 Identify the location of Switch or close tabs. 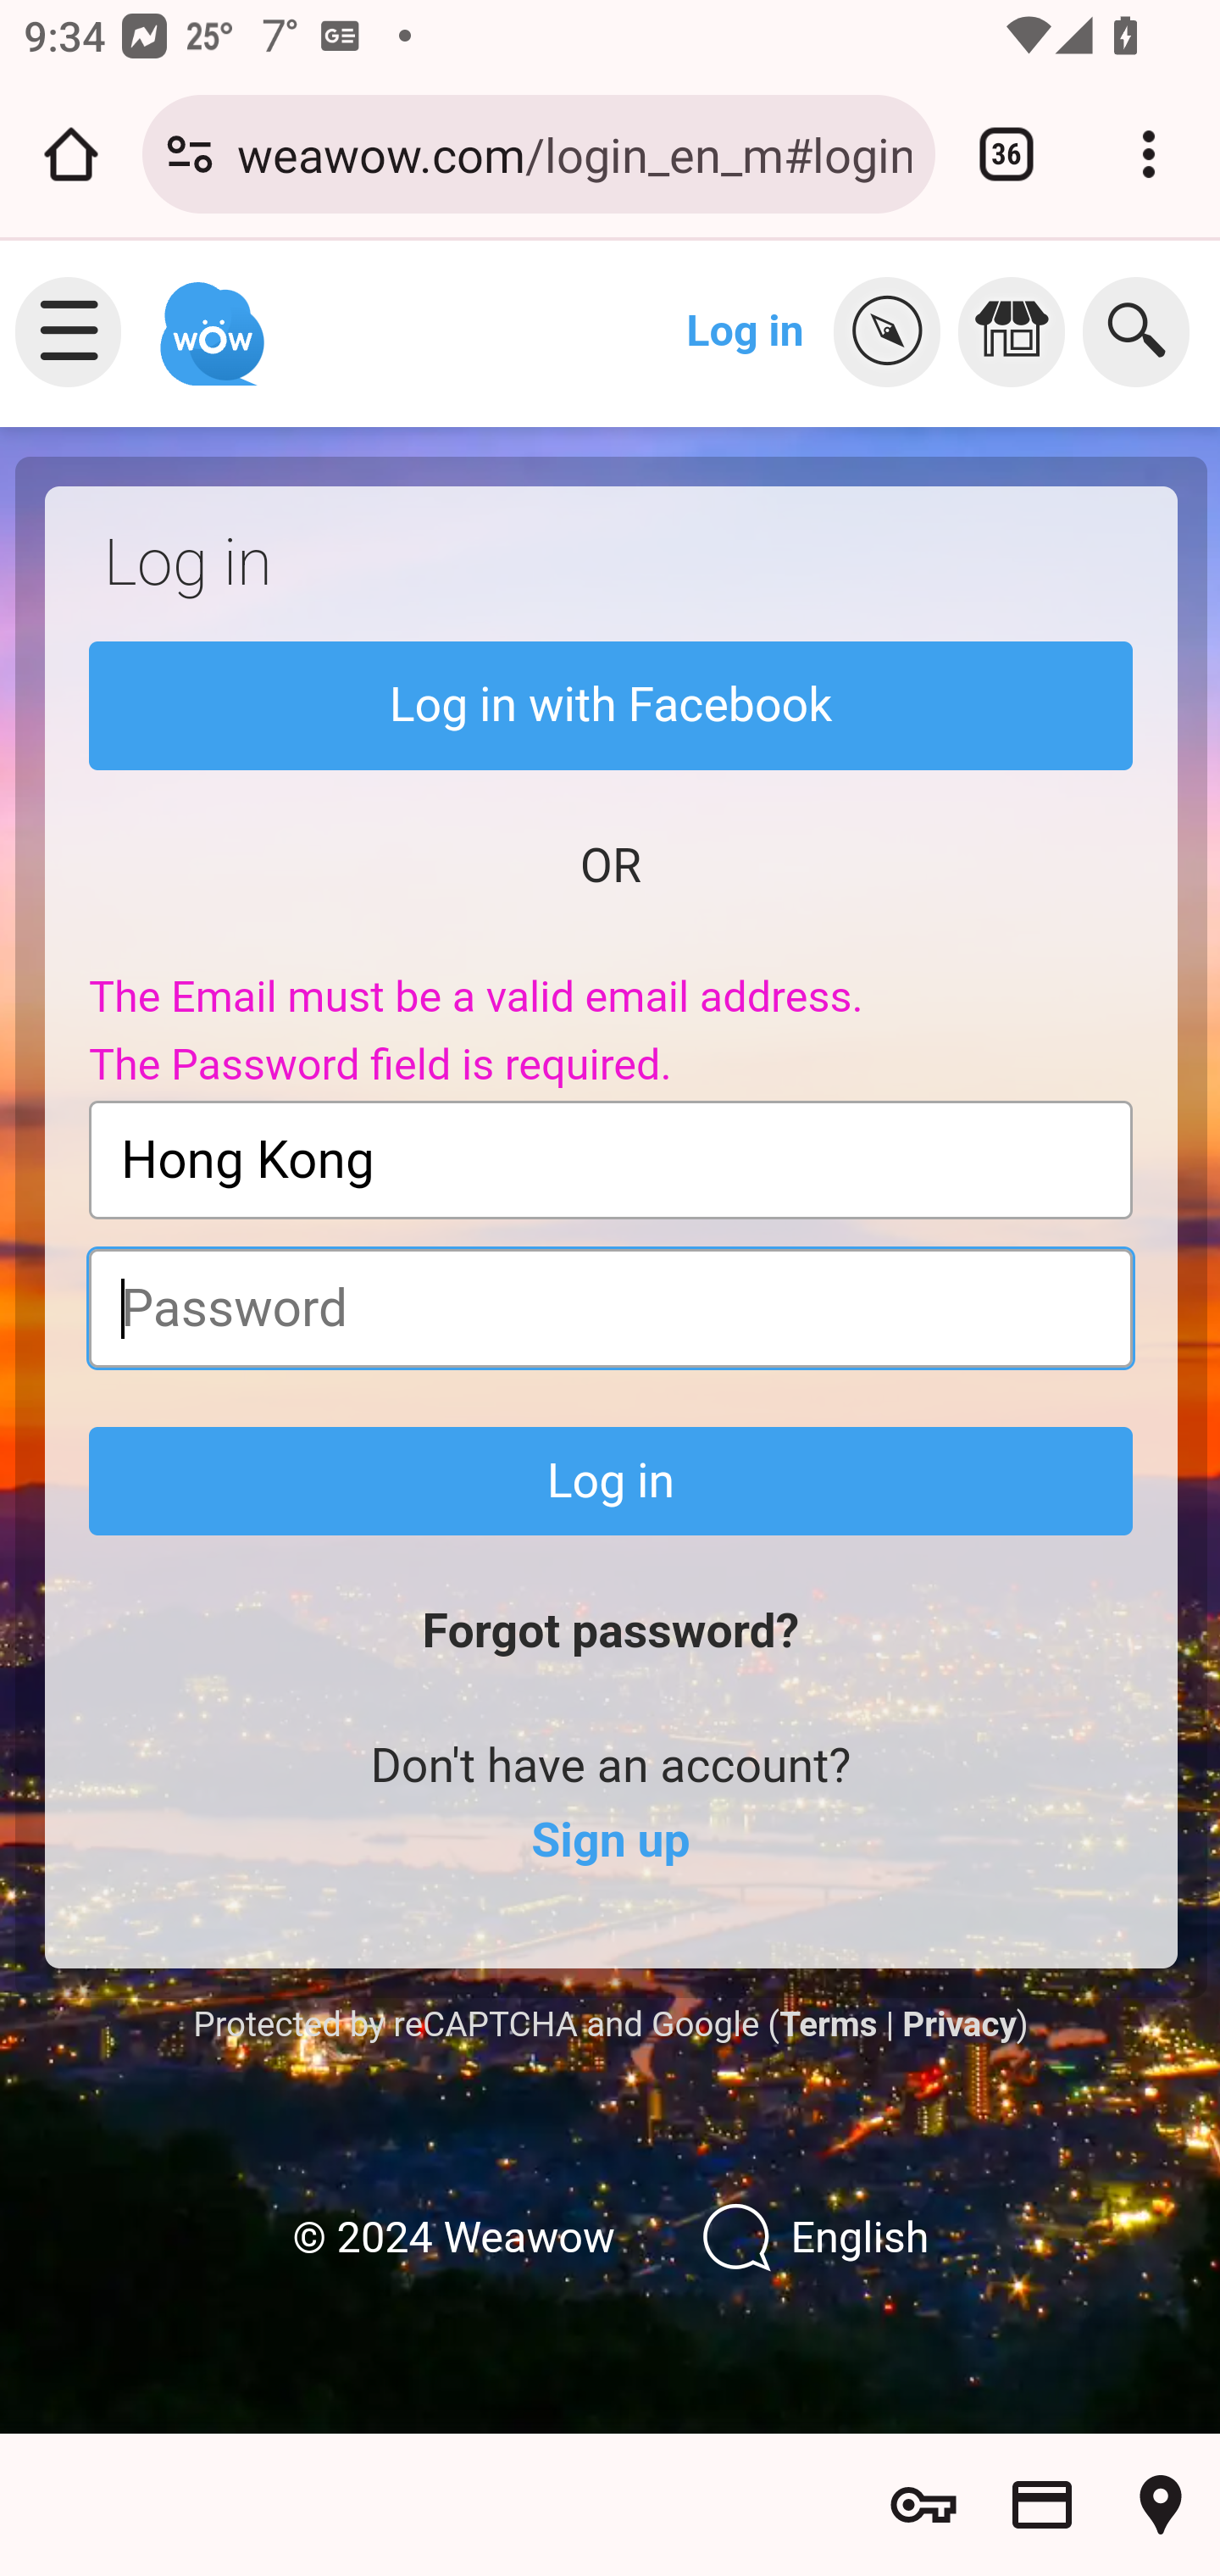
(1006, 154).